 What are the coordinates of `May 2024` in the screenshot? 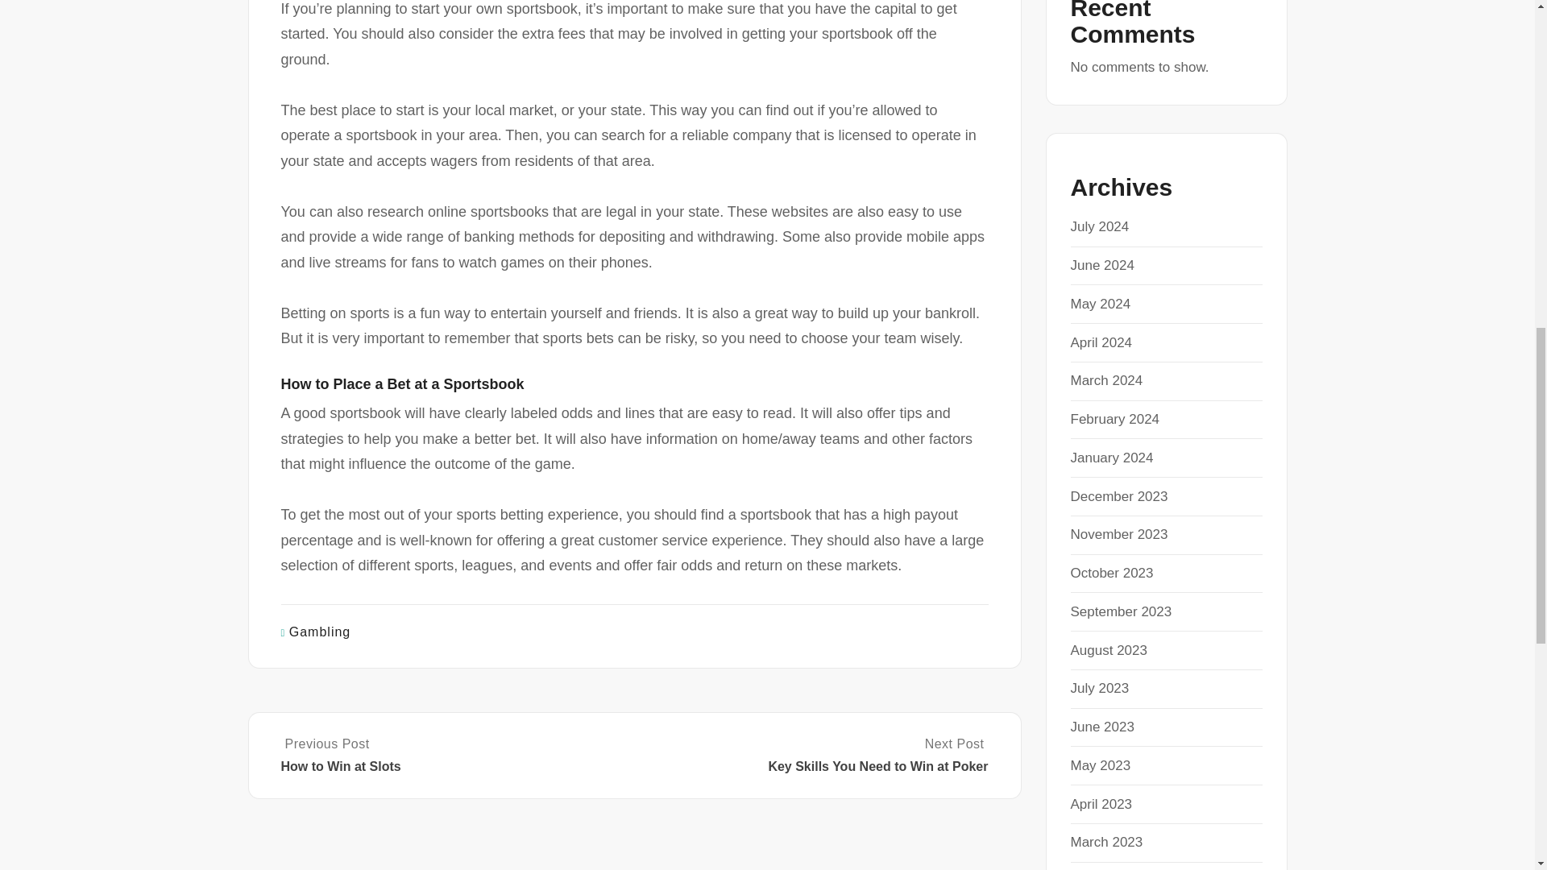 It's located at (1101, 304).